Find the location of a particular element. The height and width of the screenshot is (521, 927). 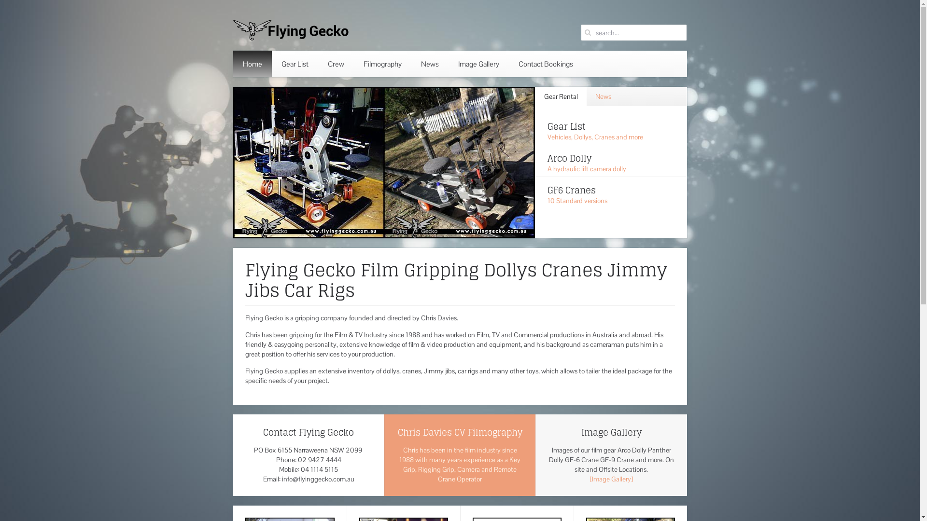

Gear List is located at coordinates (295, 64).